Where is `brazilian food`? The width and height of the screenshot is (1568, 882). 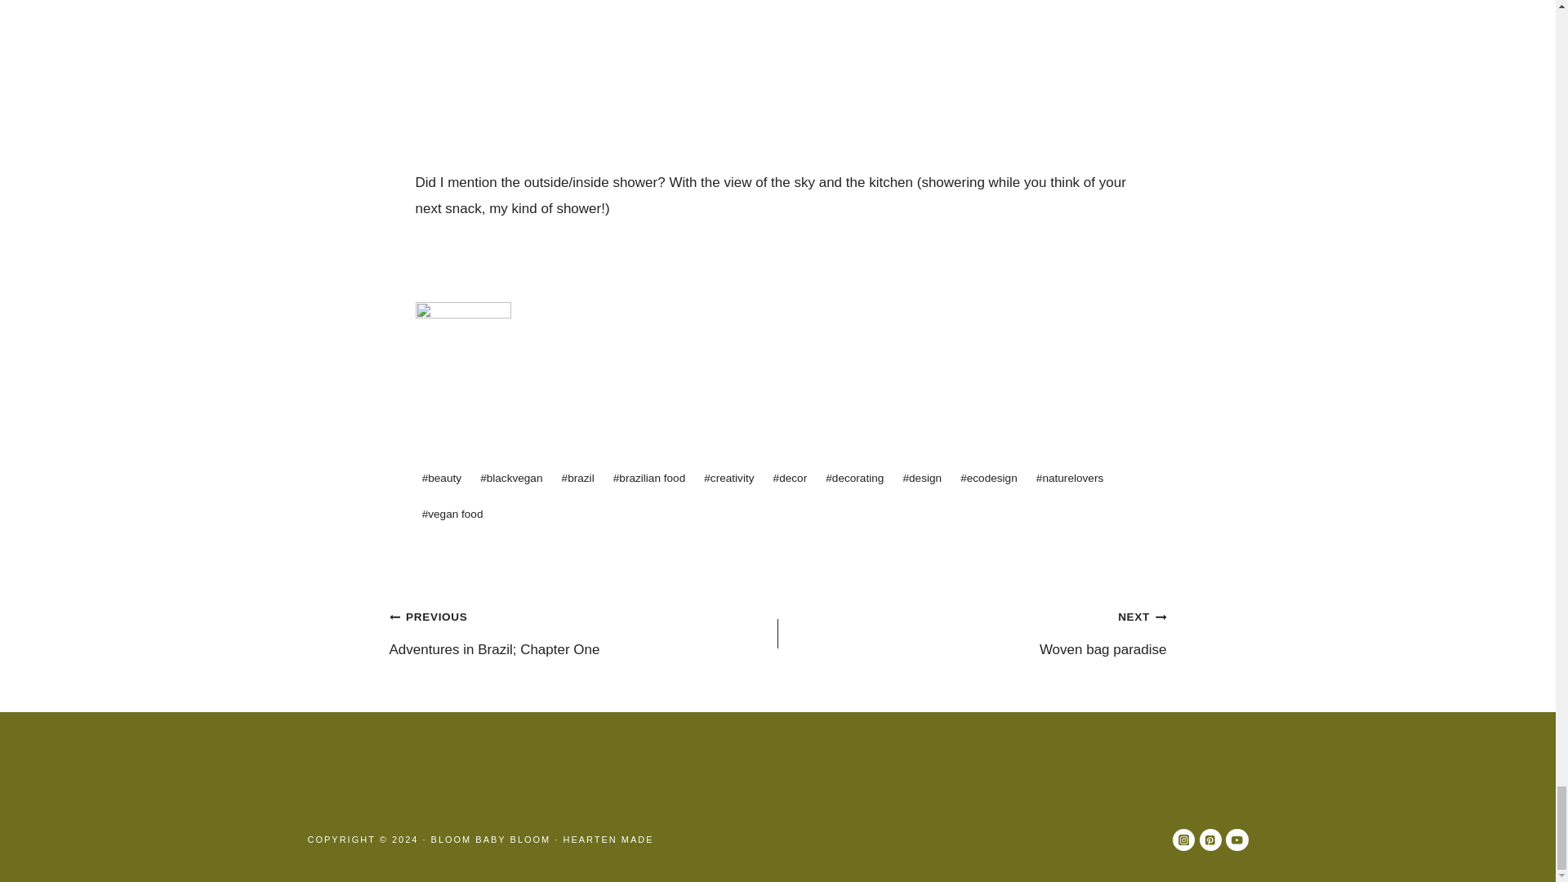
brazilian food is located at coordinates (650, 479).